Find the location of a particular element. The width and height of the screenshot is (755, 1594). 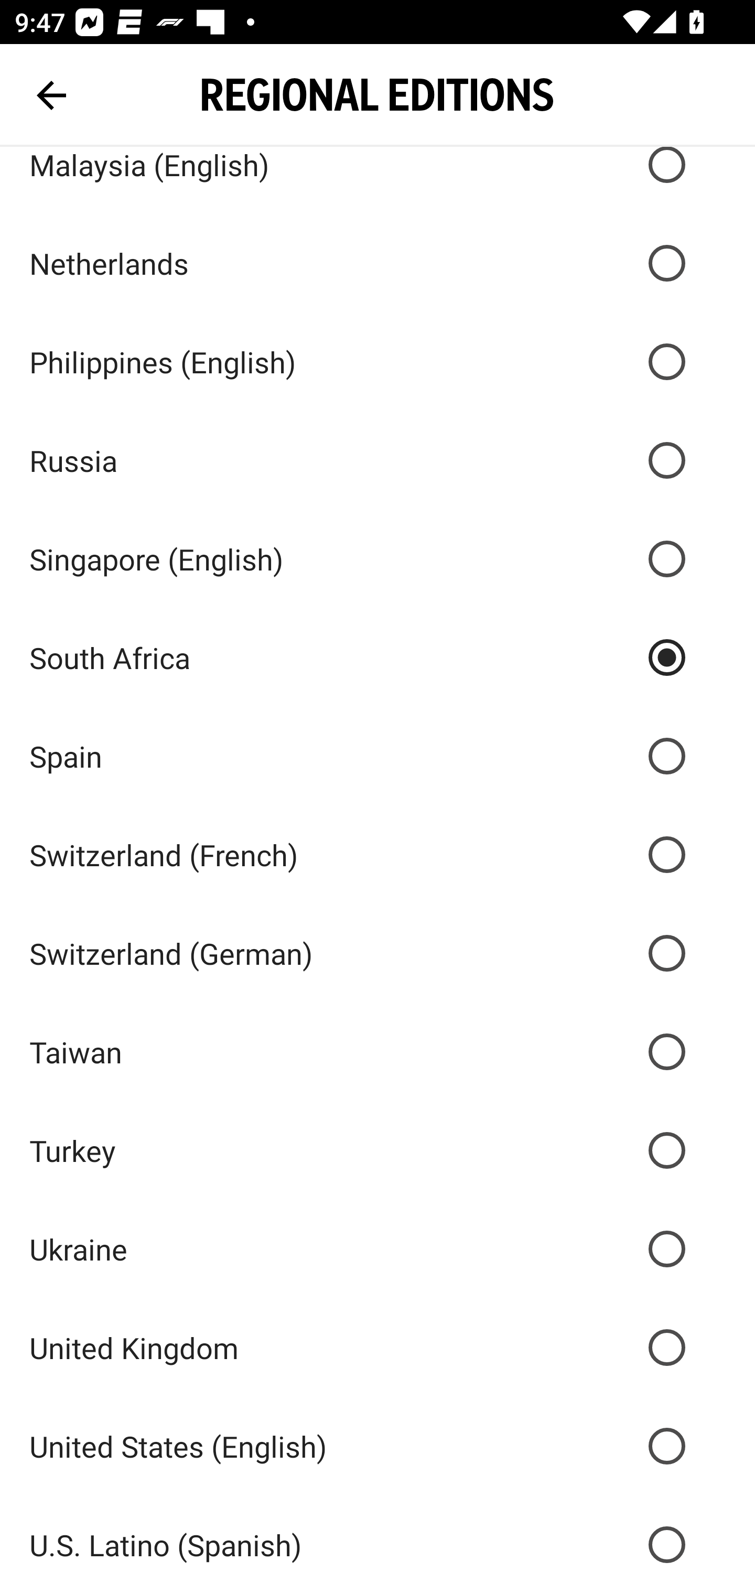

Turkey is located at coordinates (377, 1150).